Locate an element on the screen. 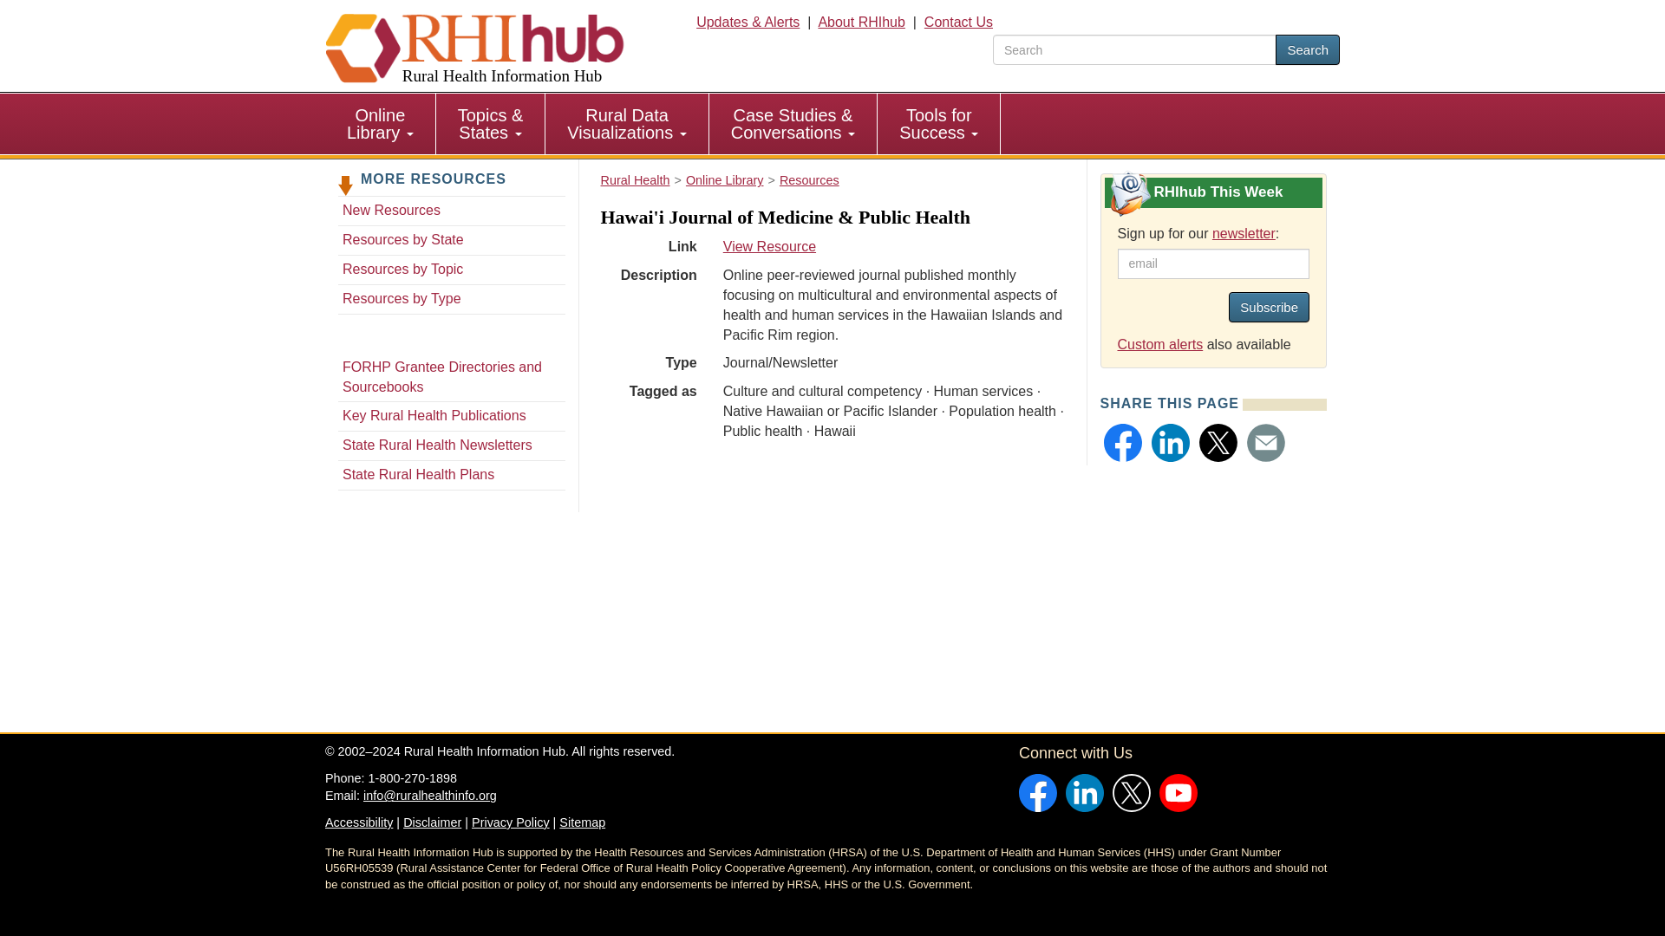 This screenshot has width=1665, height=936. About RHIhub is located at coordinates (861, 22).